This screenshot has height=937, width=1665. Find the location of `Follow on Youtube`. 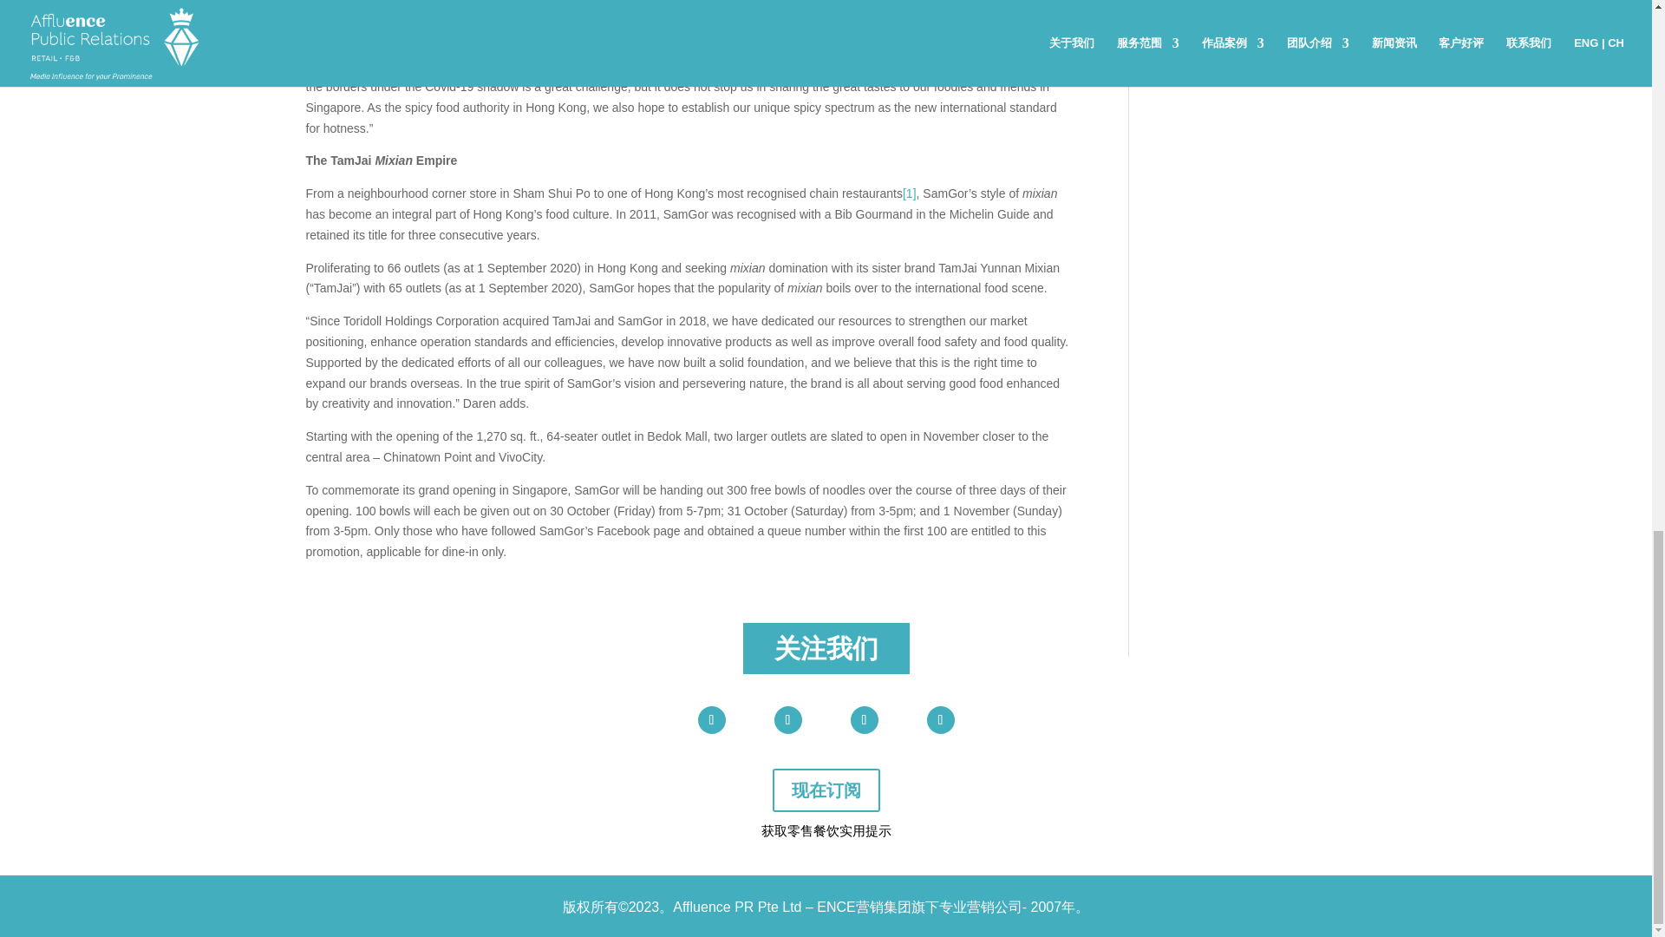

Follow on Youtube is located at coordinates (711, 720).